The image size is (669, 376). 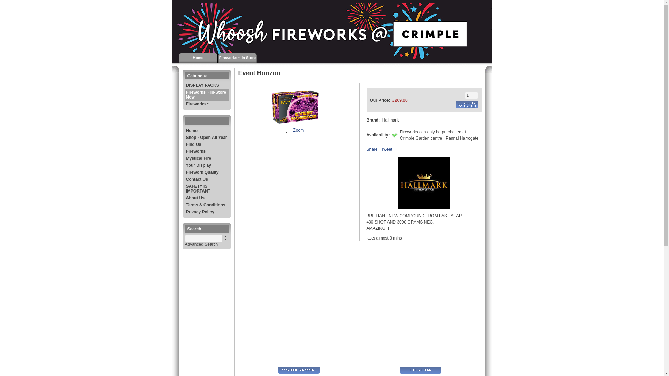 What do you see at coordinates (466, 104) in the screenshot?
I see `Add to Basket` at bounding box center [466, 104].